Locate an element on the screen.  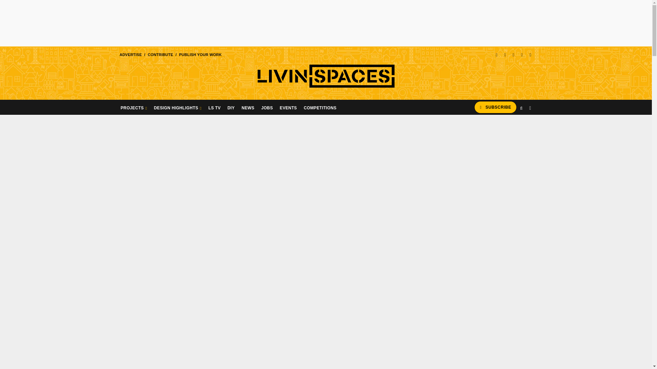
DESIGN HIGHLIGHTS is located at coordinates (178, 107).